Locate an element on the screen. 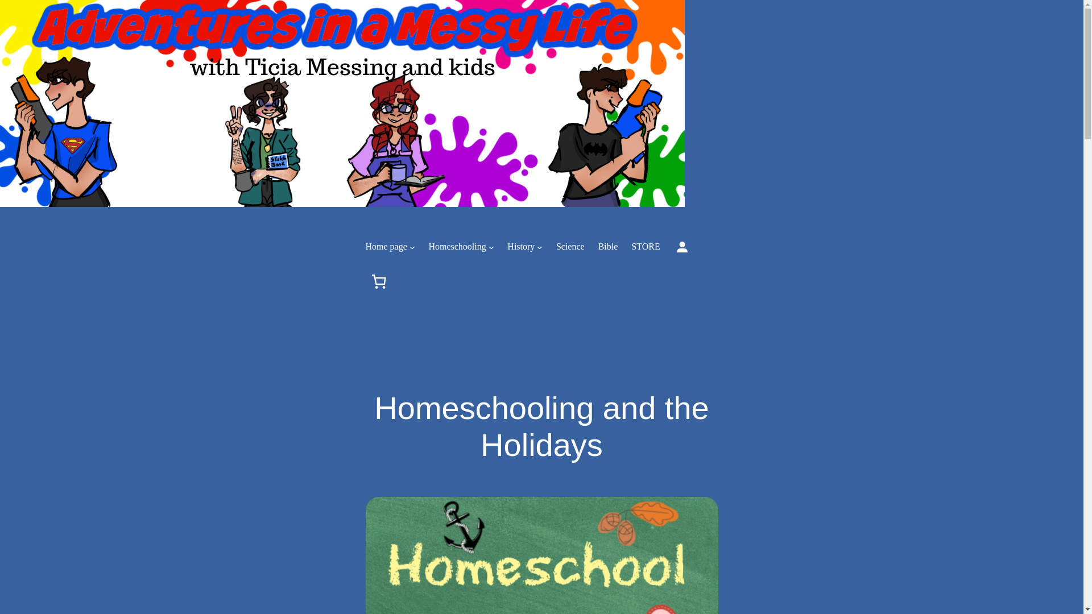 This screenshot has width=1092, height=614. Home page is located at coordinates (386, 247).